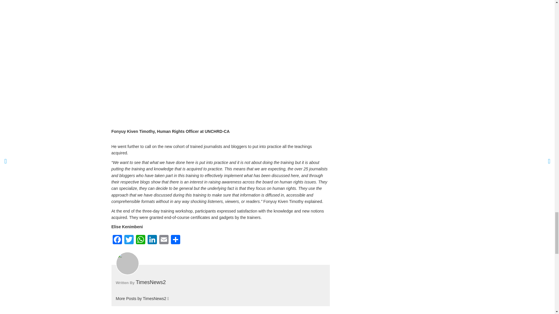 This screenshot has height=314, width=559. What do you see at coordinates (117, 240) in the screenshot?
I see `Facebook` at bounding box center [117, 240].